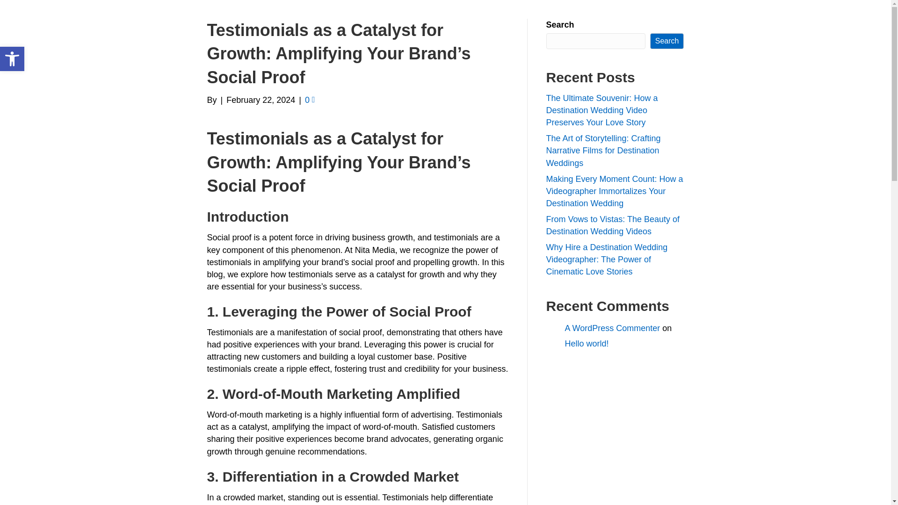 This screenshot has height=505, width=898. I want to click on A WordPress Commenter, so click(612, 328).